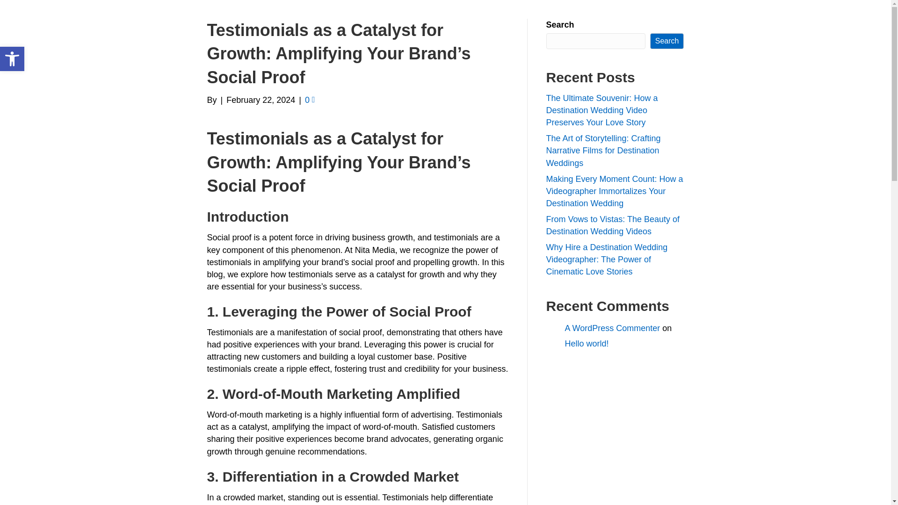 This screenshot has height=505, width=898. I want to click on A WordPress Commenter, so click(612, 328).